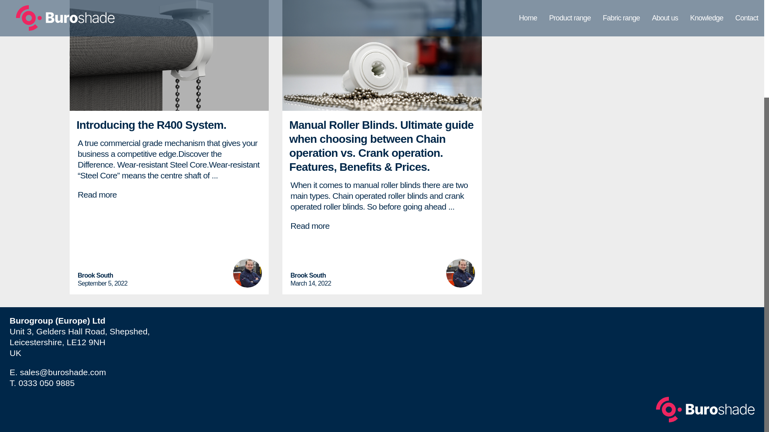  Describe the element at coordinates (46, 383) in the screenshot. I see `0333 050 9885` at that location.